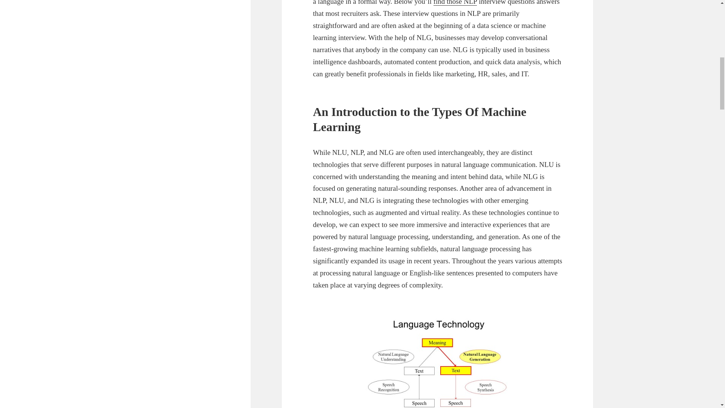  I want to click on find those NLP, so click(455, 3).